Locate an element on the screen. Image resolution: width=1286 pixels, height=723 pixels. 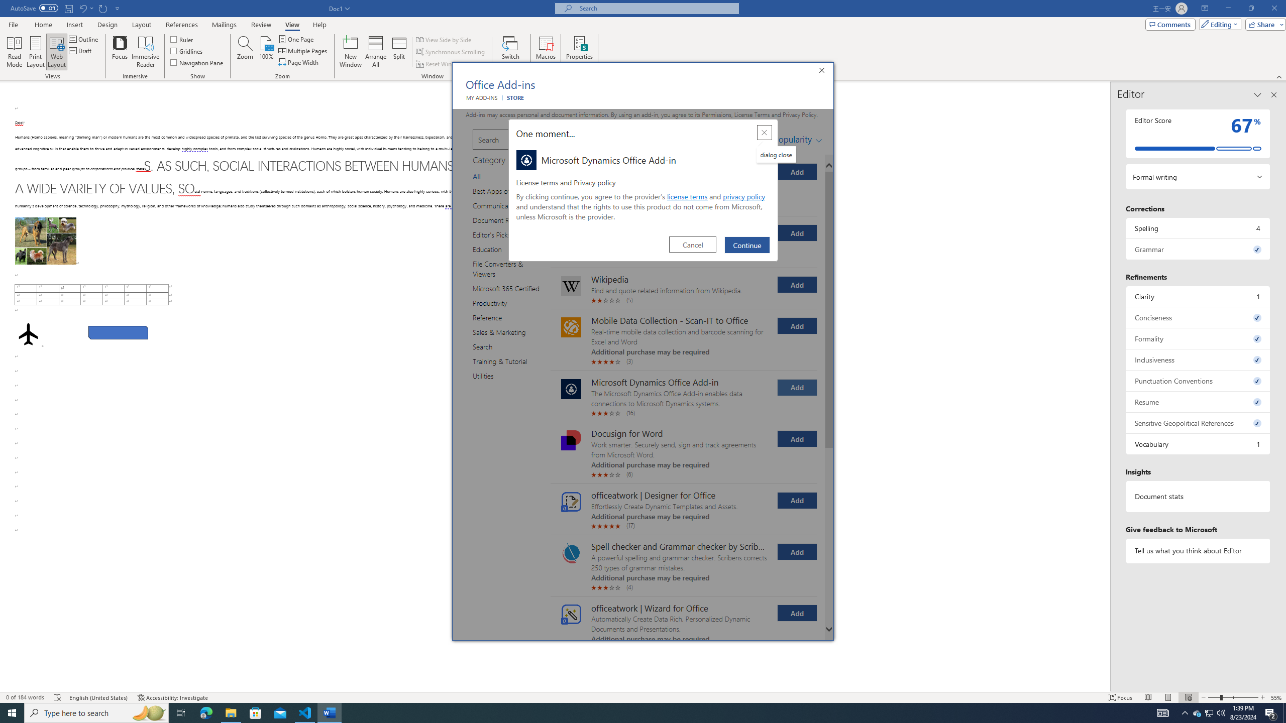
View Macros is located at coordinates (546, 43).